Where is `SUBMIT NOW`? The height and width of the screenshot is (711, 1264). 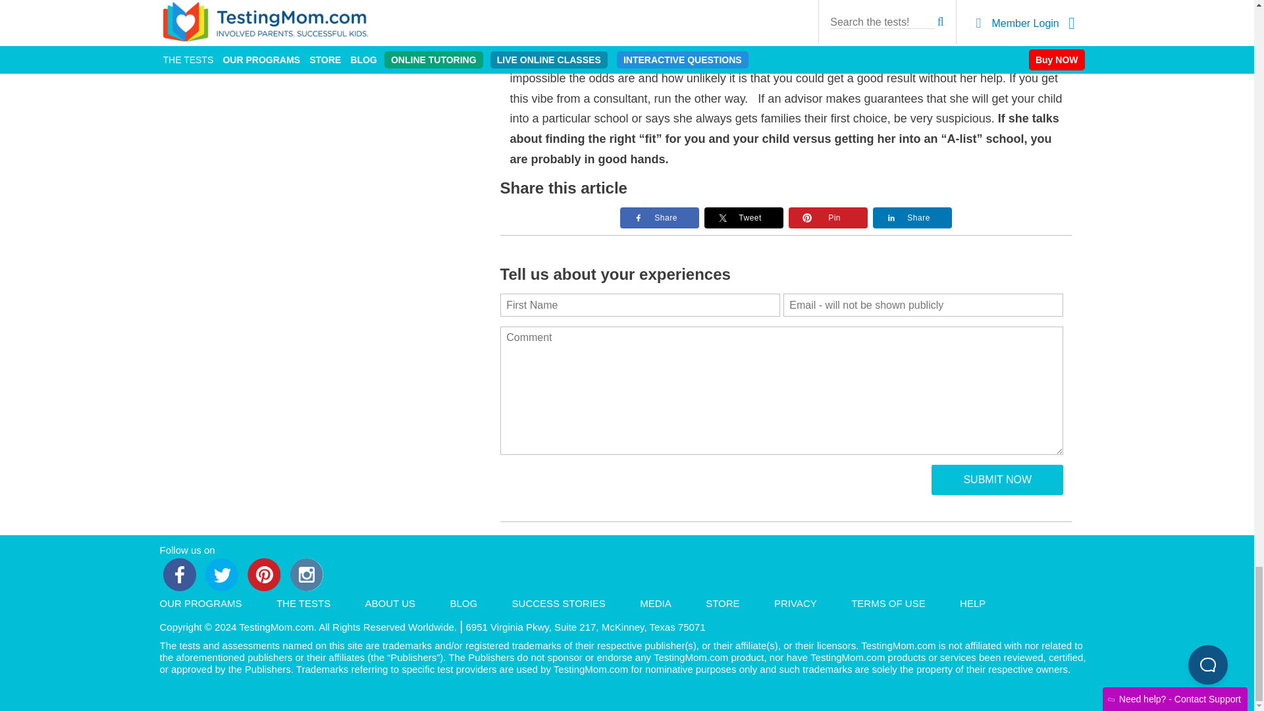 SUBMIT NOW is located at coordinates (997, 479).